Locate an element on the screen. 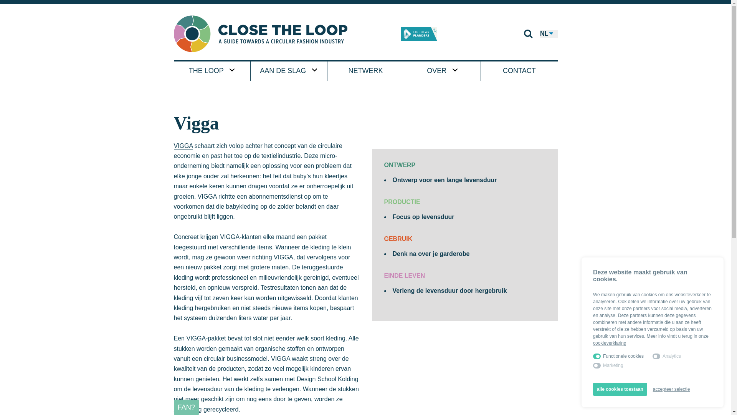  AAN DE SLAG is located at coordinates (289, 71).